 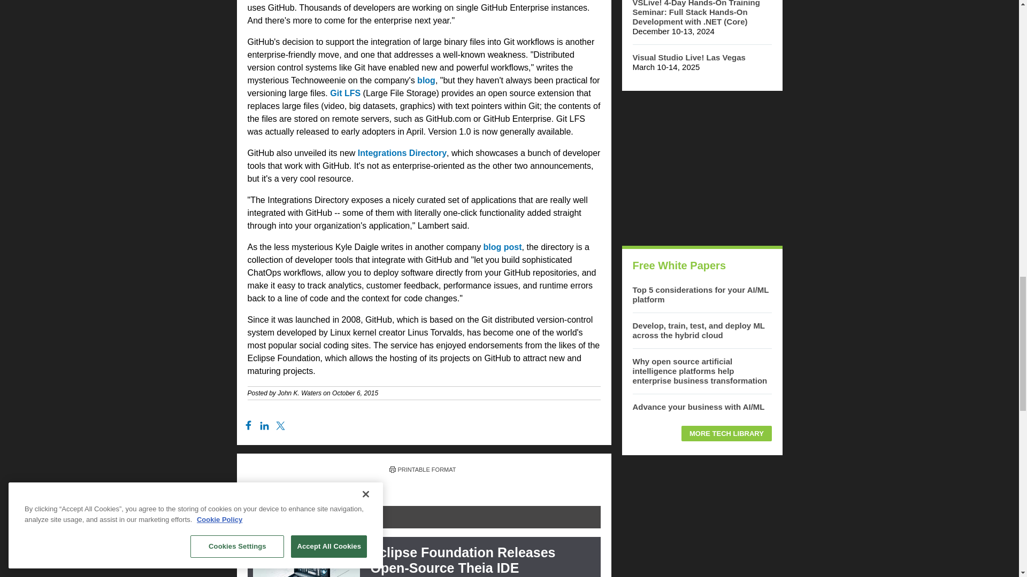 What do you see at coordinates (503, 247) in the screenshot?
I see `blog post` at bounding box center [503, 247].